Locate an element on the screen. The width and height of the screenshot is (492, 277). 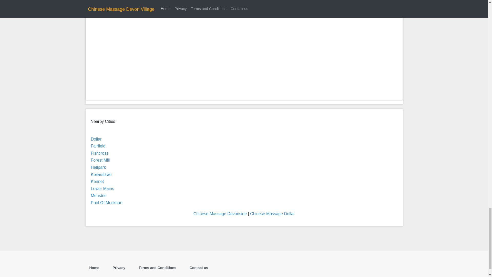
Chinese Massage Devonside is located at coordinates (220, 214).